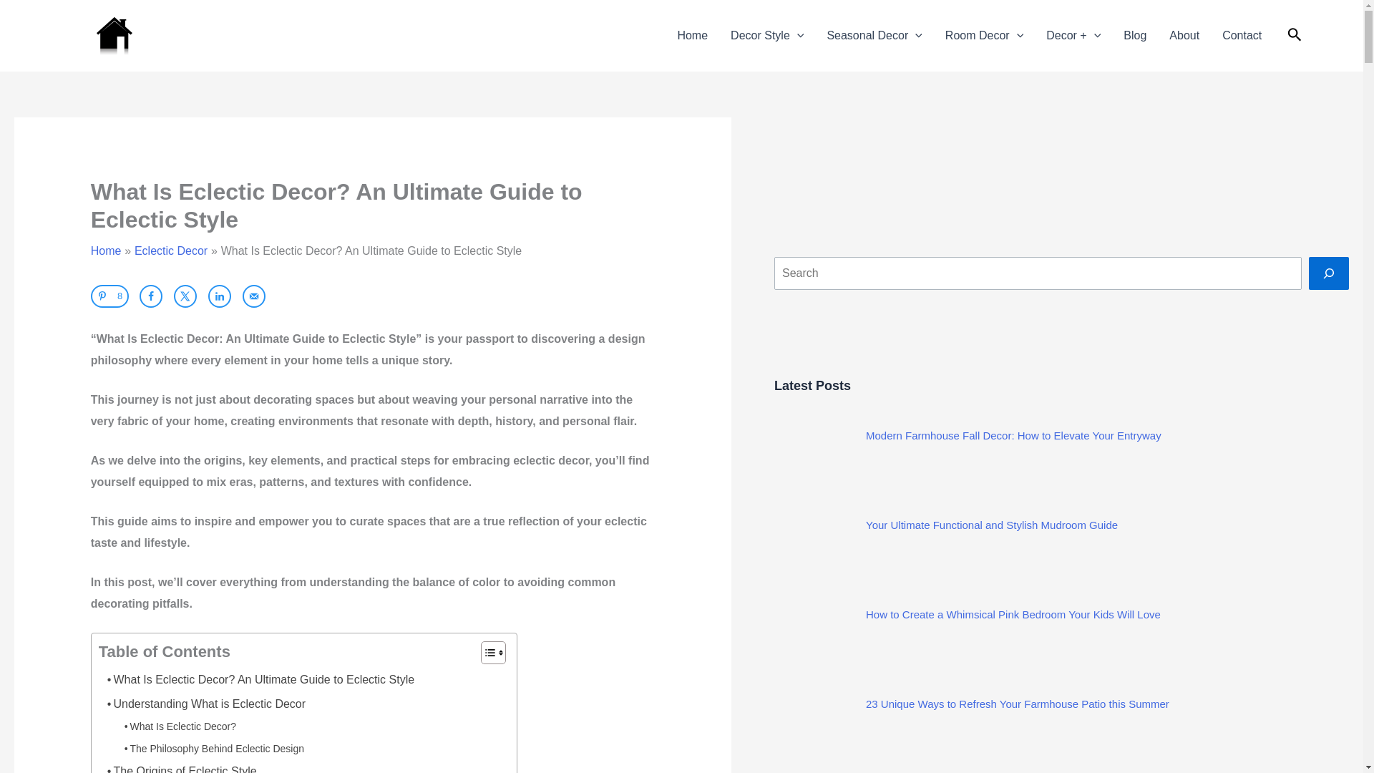 The width and height of the screenshot is (1374, 773). What do you see at coordinates (219, 296) in the screenshot?
I see `Share on LinkedIn` at bounding box center [219, 296].